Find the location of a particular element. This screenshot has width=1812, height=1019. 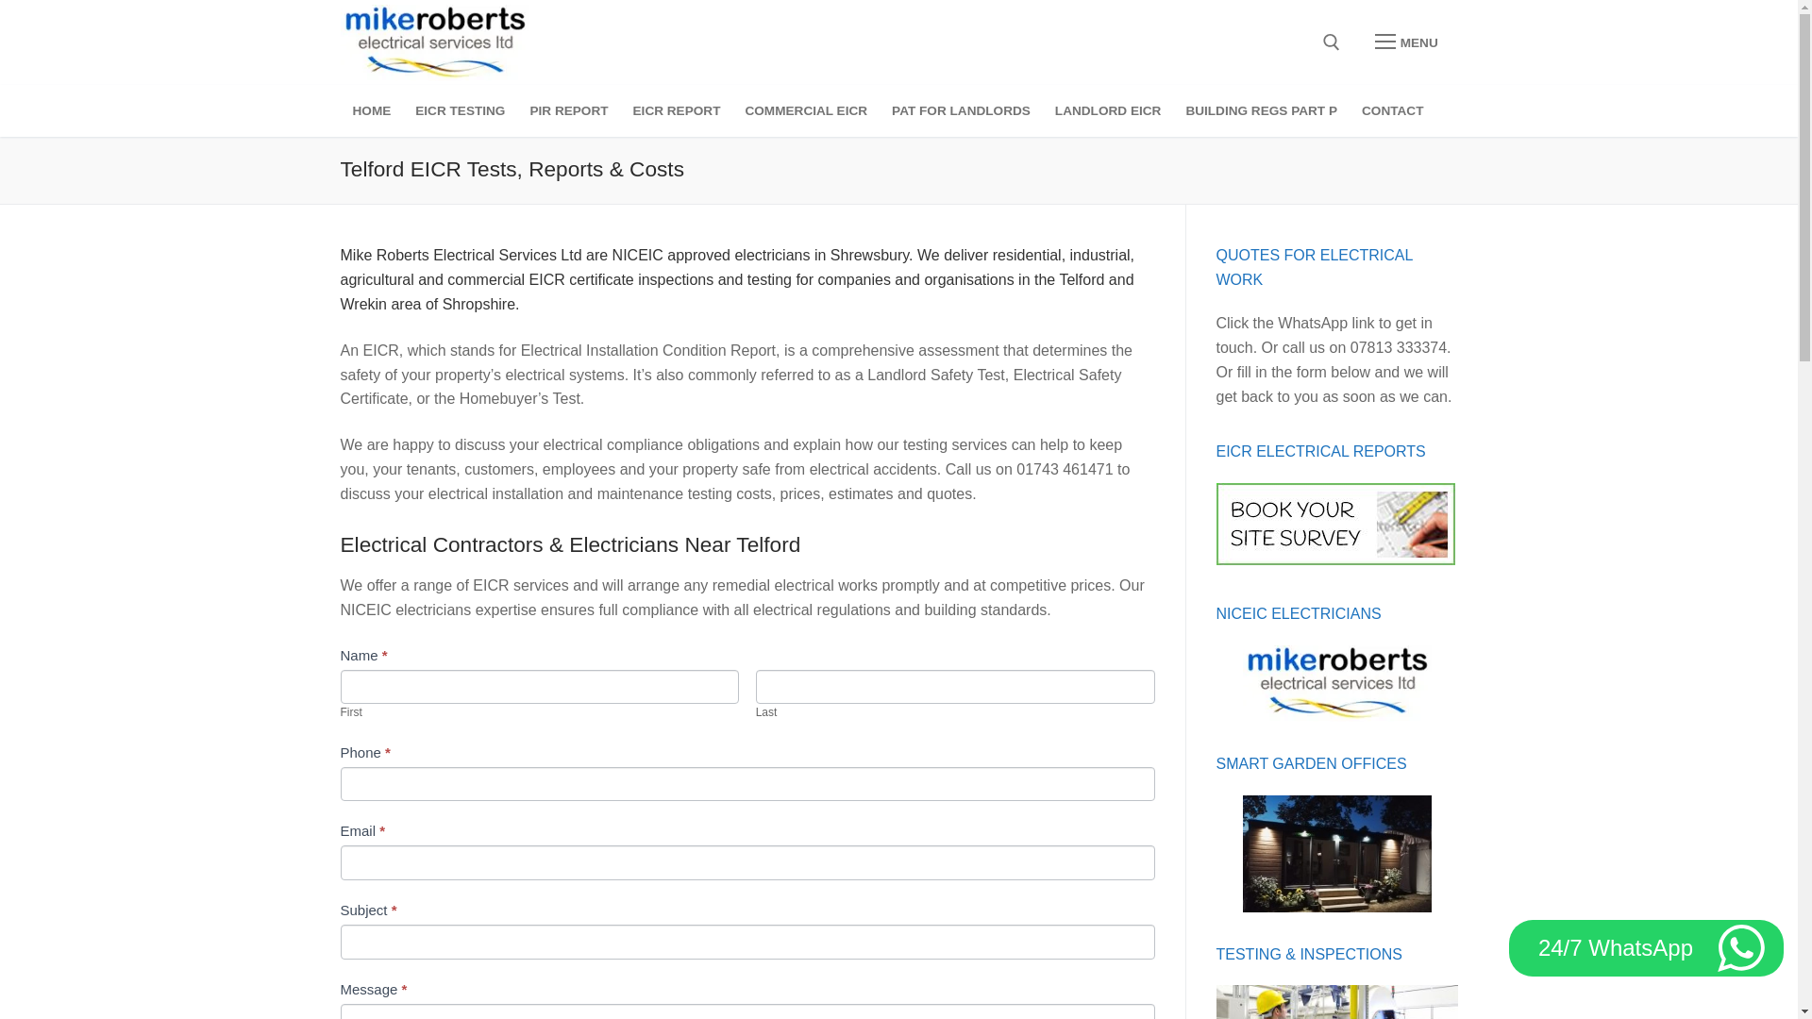

HOME is located at coordinates (371, 111).